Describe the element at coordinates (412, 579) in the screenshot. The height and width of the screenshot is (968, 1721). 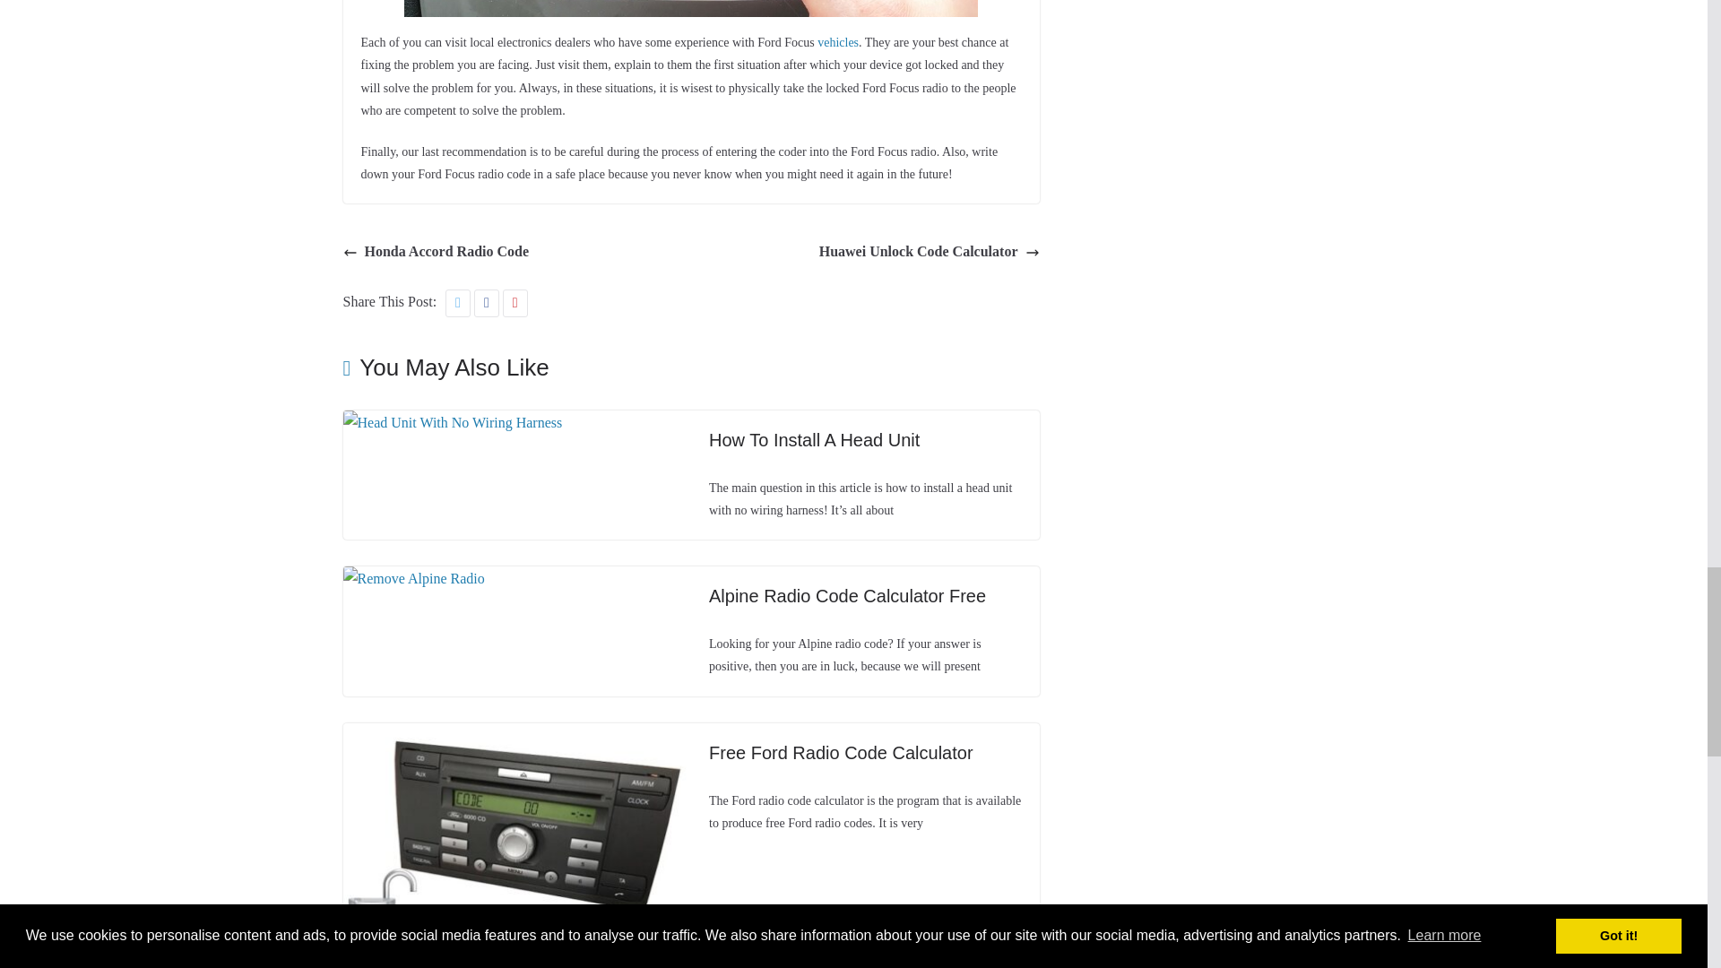
I see `Alpine Radio Code Calculator Free` at that location.